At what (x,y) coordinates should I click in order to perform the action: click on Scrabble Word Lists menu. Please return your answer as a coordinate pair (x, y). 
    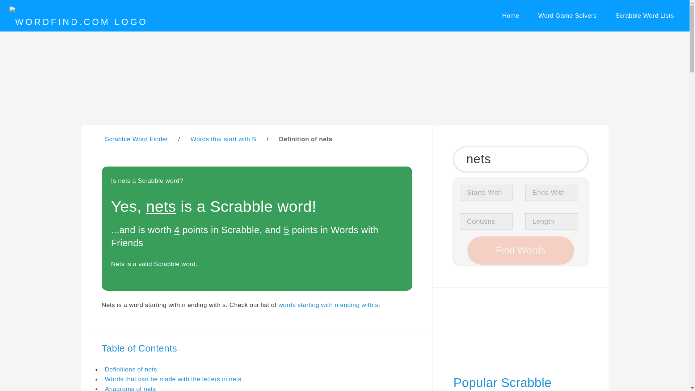
    Looking at the image, I should click on (645, 16).